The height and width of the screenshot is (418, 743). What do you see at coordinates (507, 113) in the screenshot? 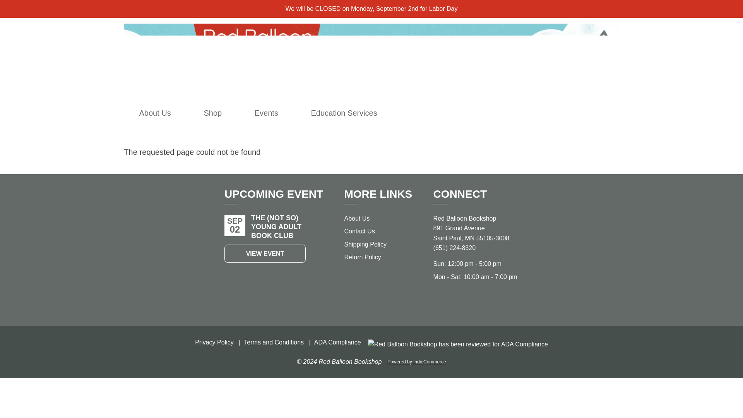
I see `Search` at bounding box center [507, 113].